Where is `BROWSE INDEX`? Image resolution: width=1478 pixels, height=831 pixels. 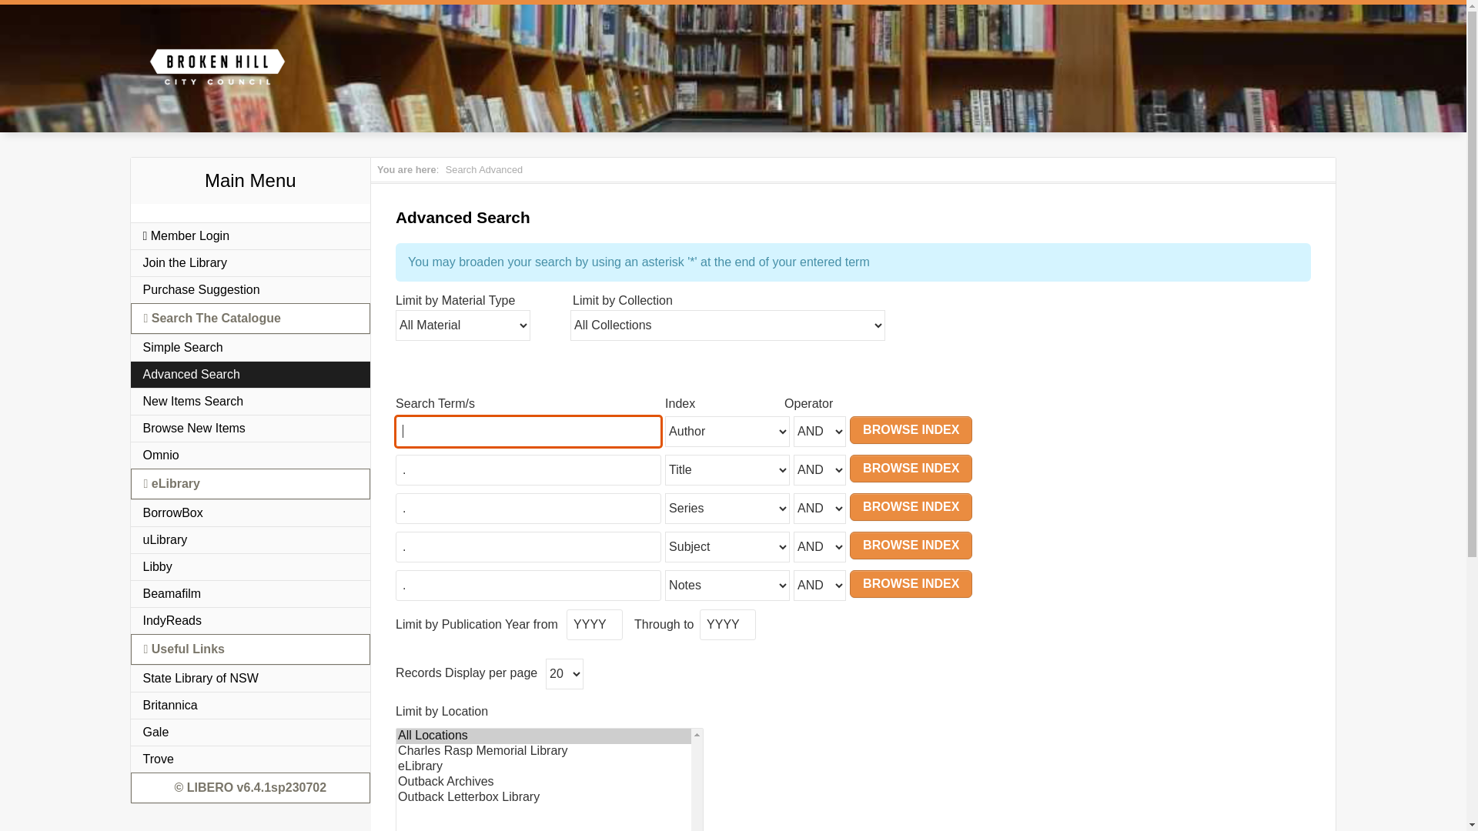 BROWSE INDEX is located at coordinates (911, 546).